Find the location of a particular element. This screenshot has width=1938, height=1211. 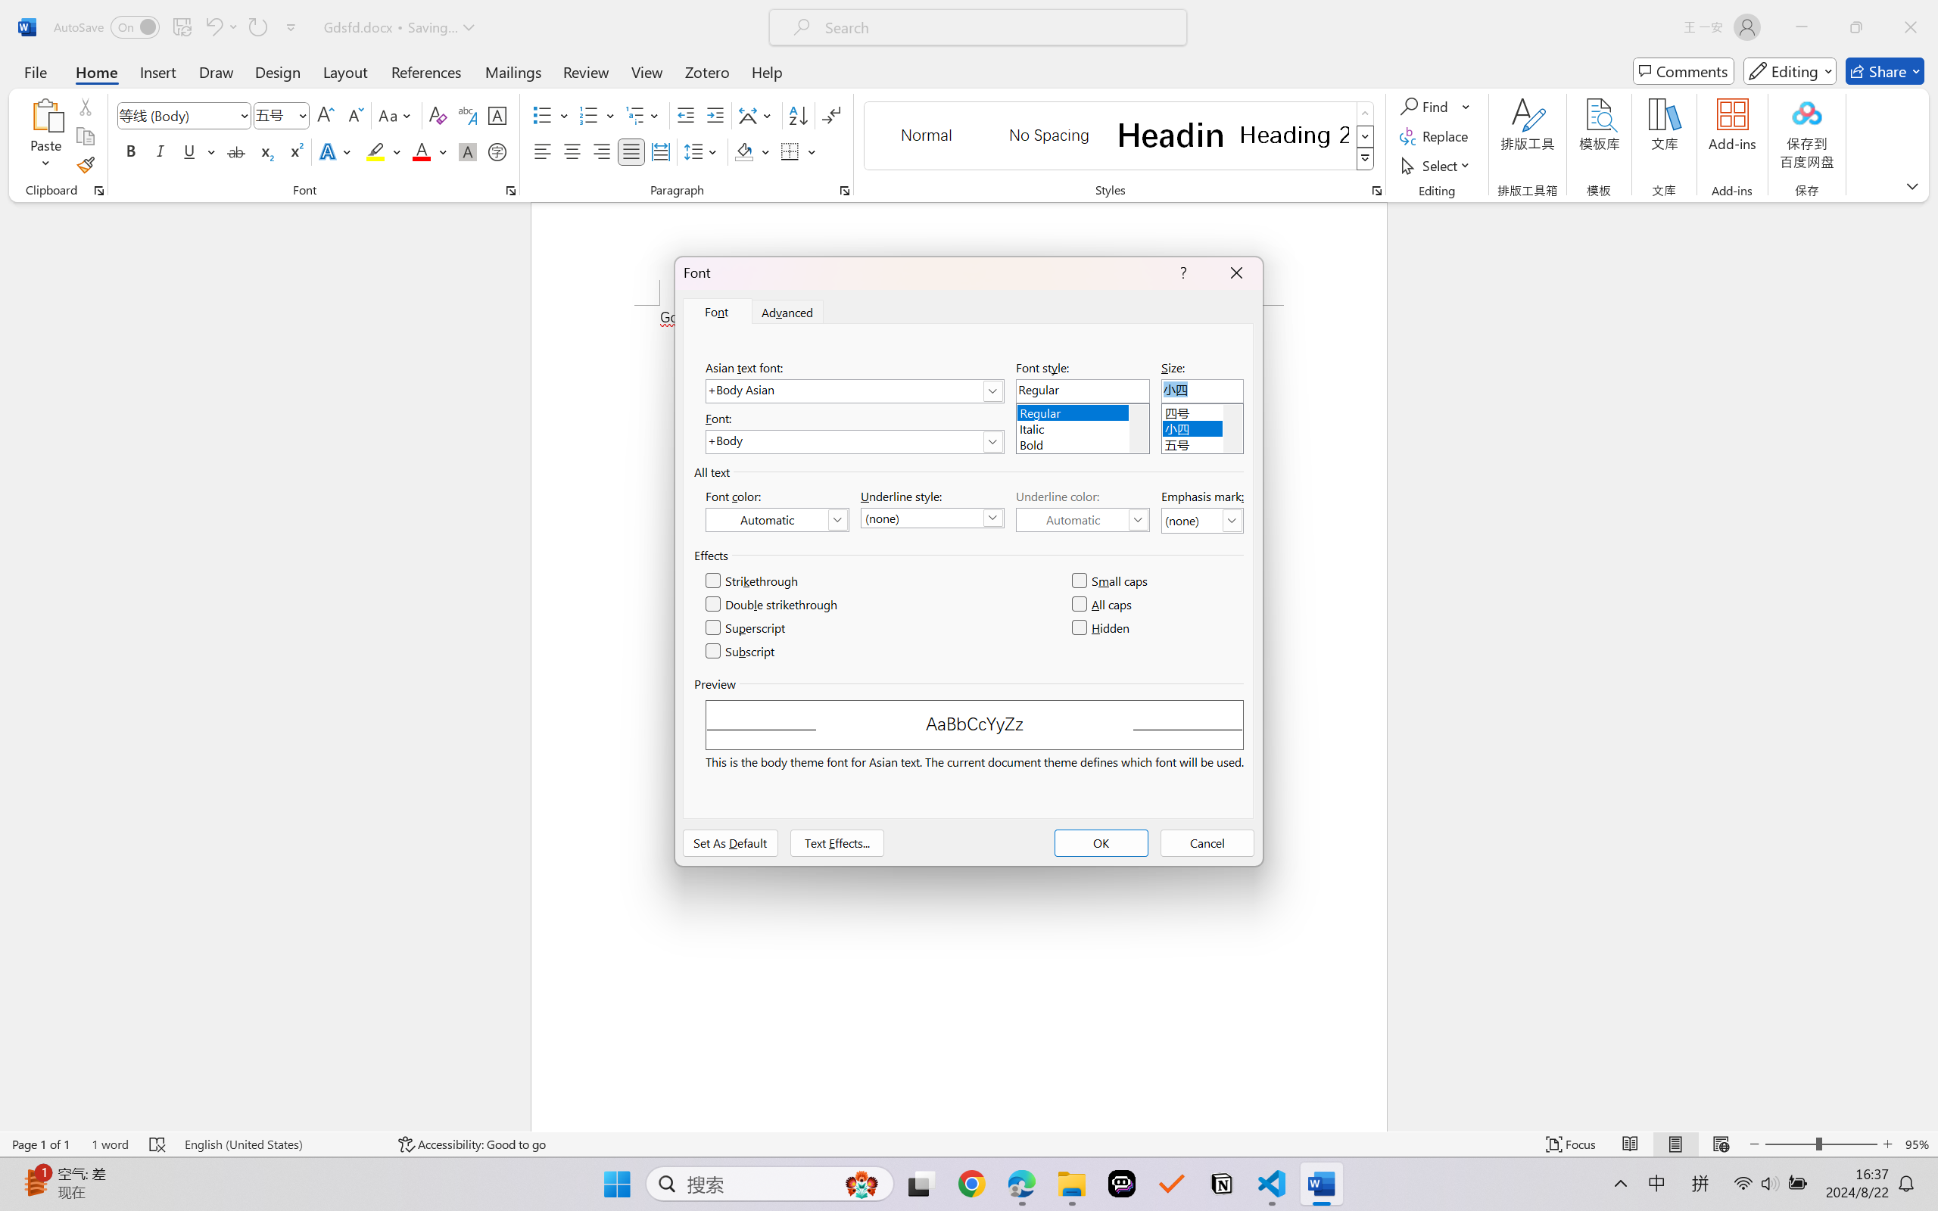

Format Painter is located at coordinates (85, 165).